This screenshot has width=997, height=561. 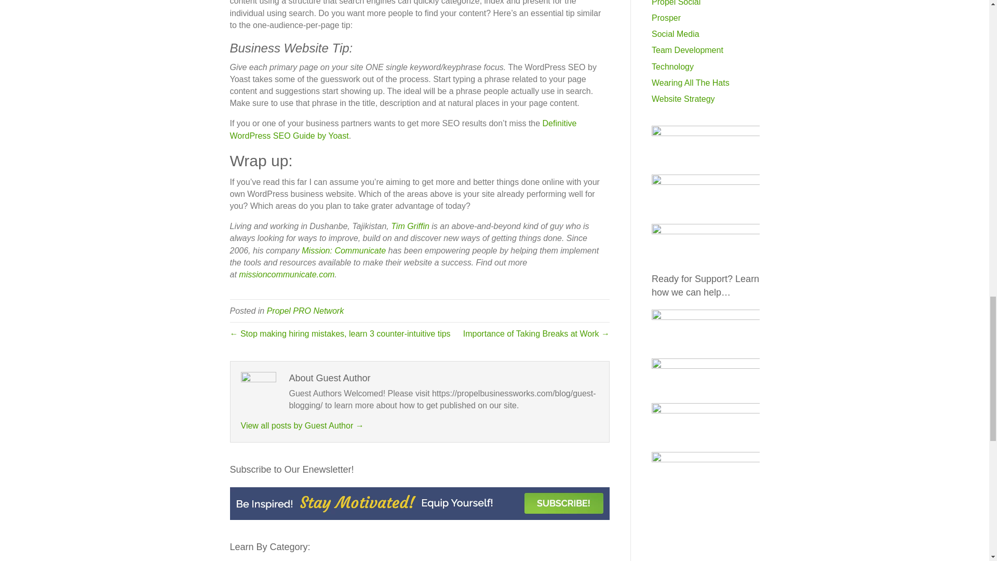 I want to click on Mission: Communicate, so click(x=344, y=250).